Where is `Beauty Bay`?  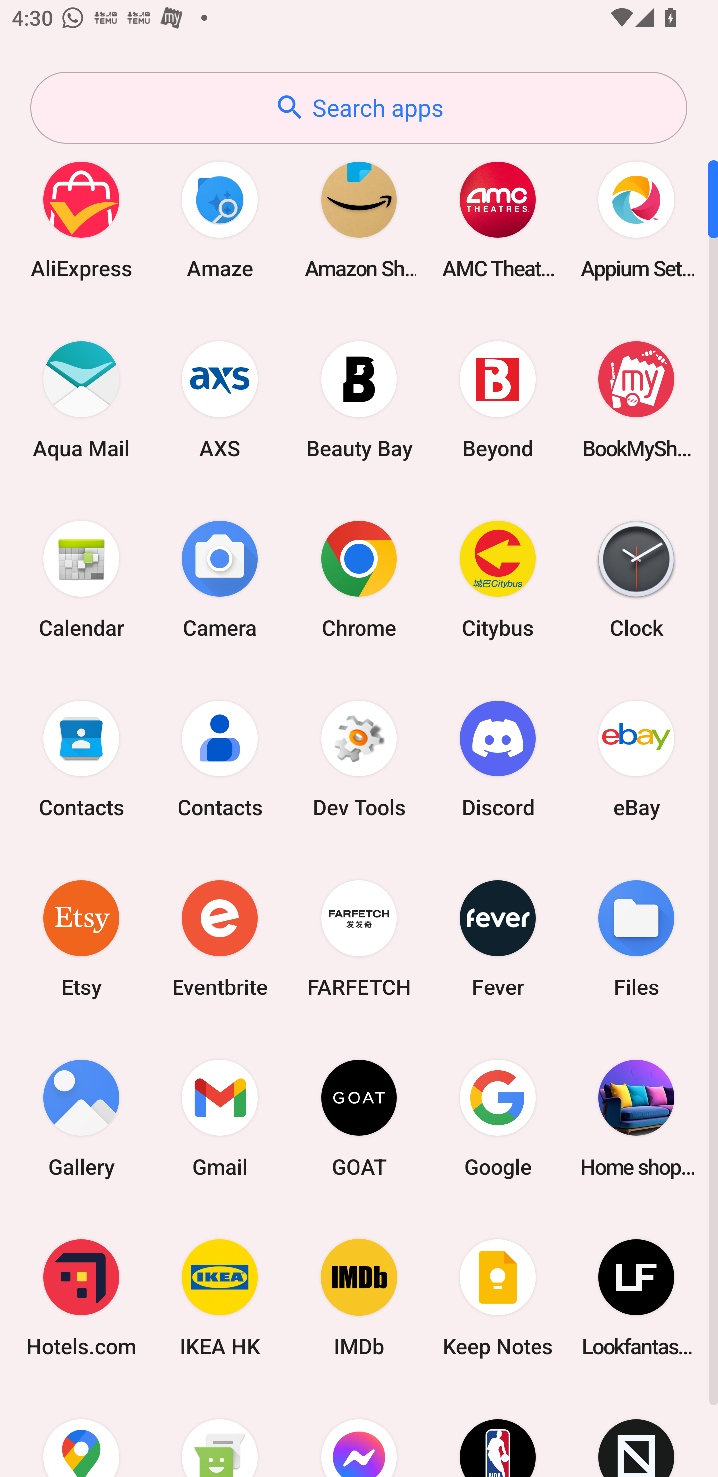
Beauty Bay is located at coordinates (359, 399).